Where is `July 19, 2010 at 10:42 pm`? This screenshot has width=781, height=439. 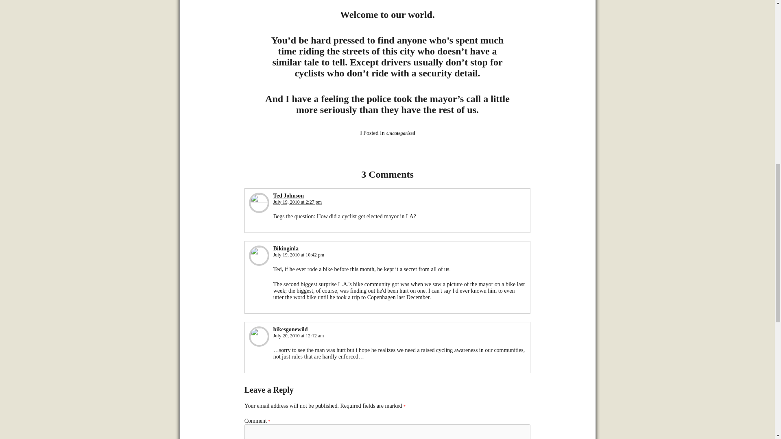 July 19, 2010 at 10:42 pm is located at coordinates (299, 254).